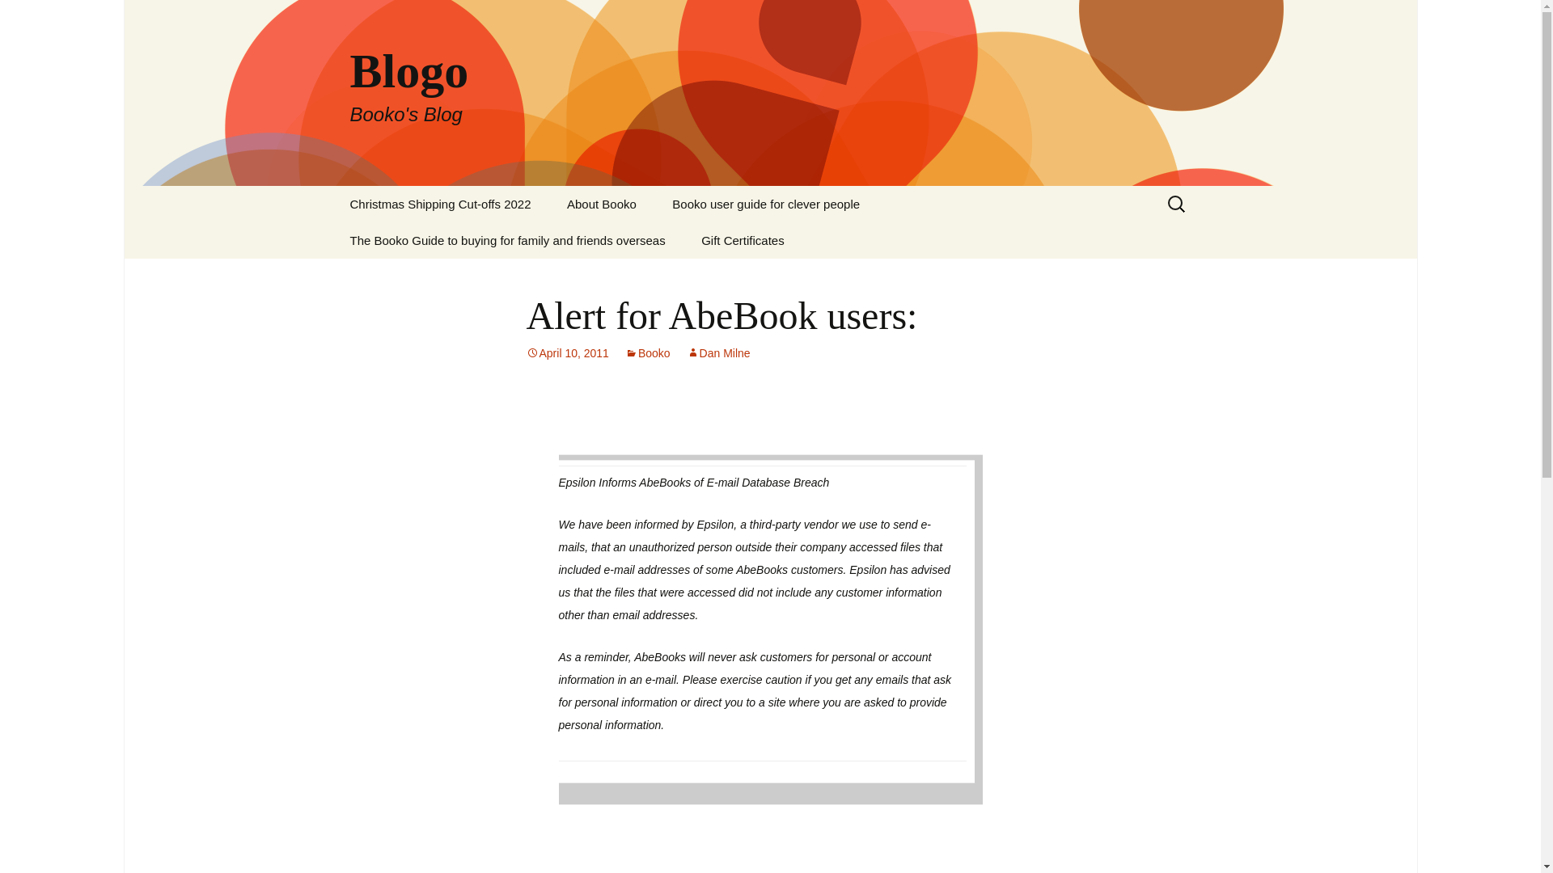  I want to click on Dan Milne, so click(19, 17).